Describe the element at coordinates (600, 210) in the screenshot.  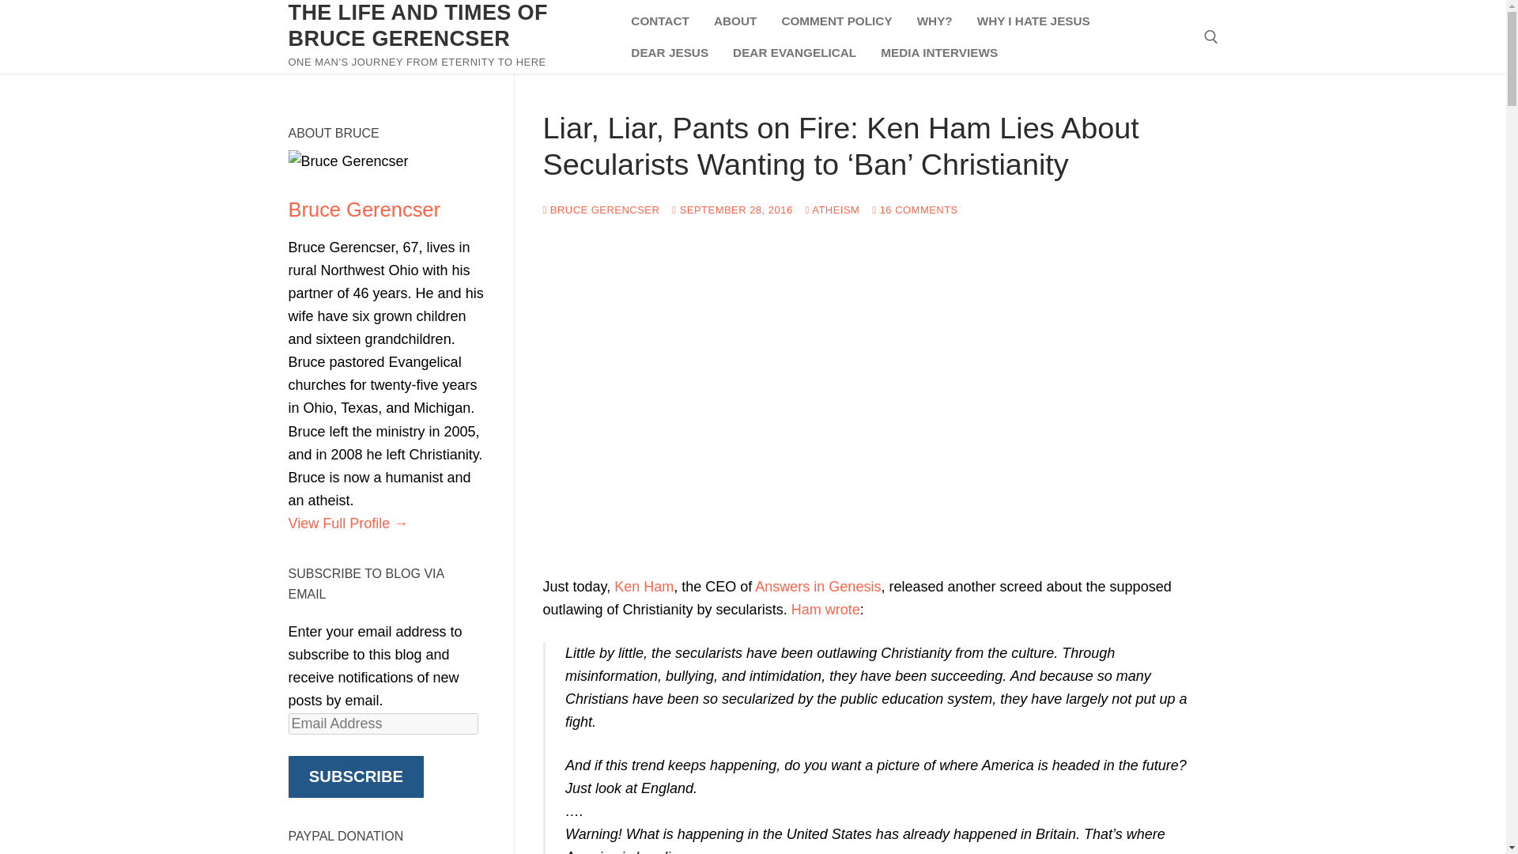
I see `BRUCE GERENCSER` at that location.